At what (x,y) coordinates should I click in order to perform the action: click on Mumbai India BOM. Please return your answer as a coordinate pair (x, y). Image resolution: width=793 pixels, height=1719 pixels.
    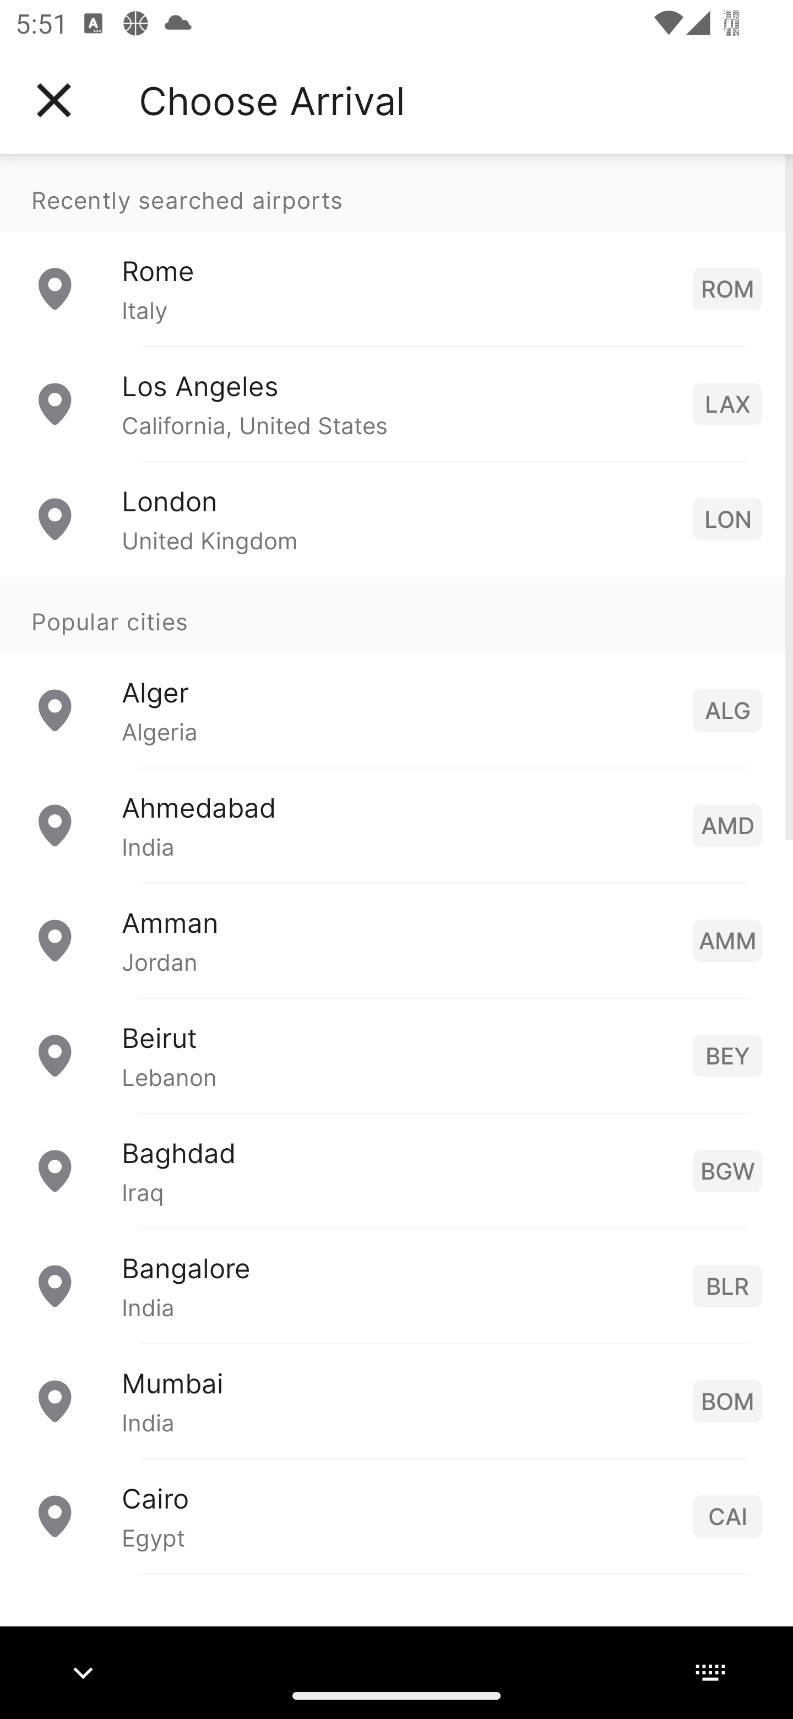
    Looking at the image, I should click on (397, 1399).